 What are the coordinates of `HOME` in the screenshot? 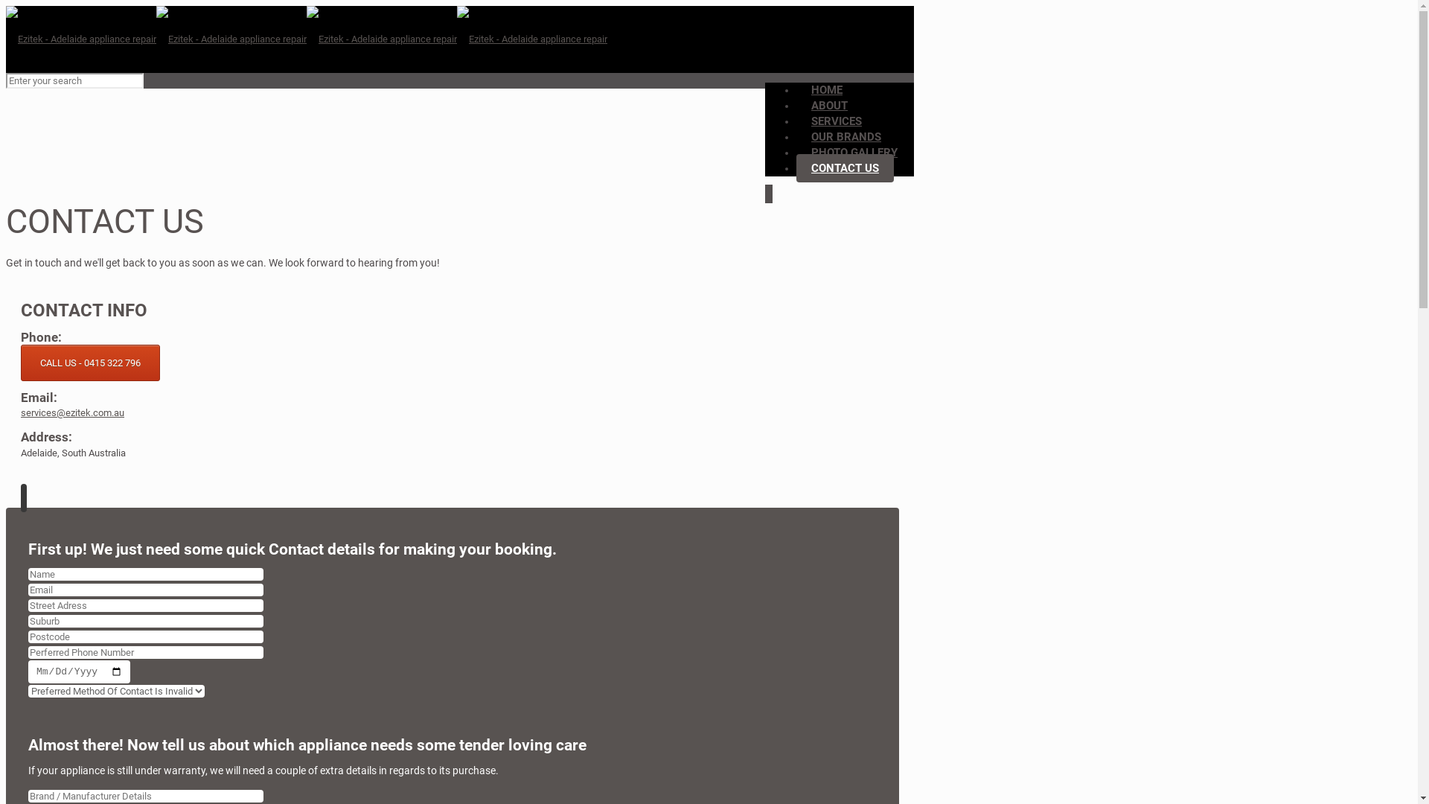 It's located at (827, 90).